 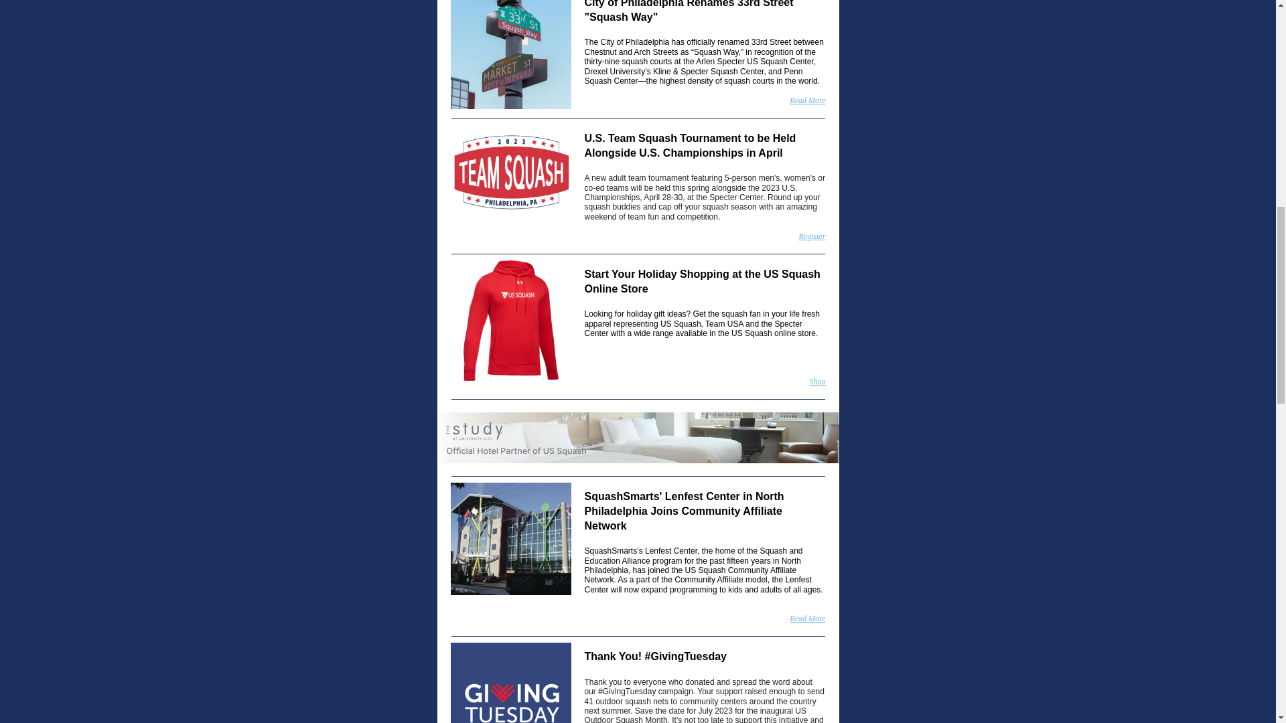 I want to click on Register, so click(x=812, y=236).